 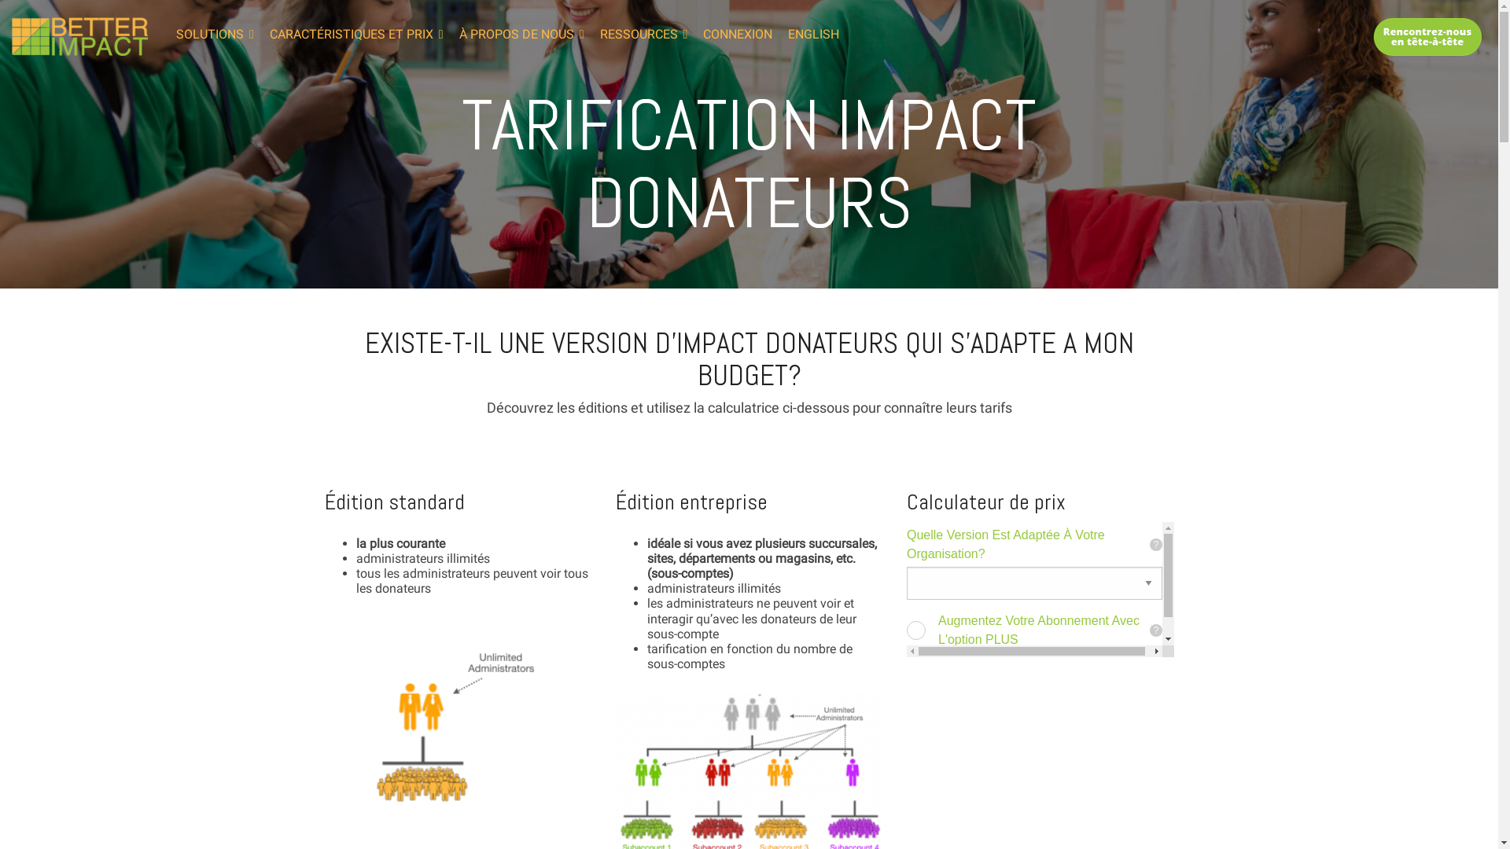 I want to click on Calculator Frame, so click(x=1040, y=590).